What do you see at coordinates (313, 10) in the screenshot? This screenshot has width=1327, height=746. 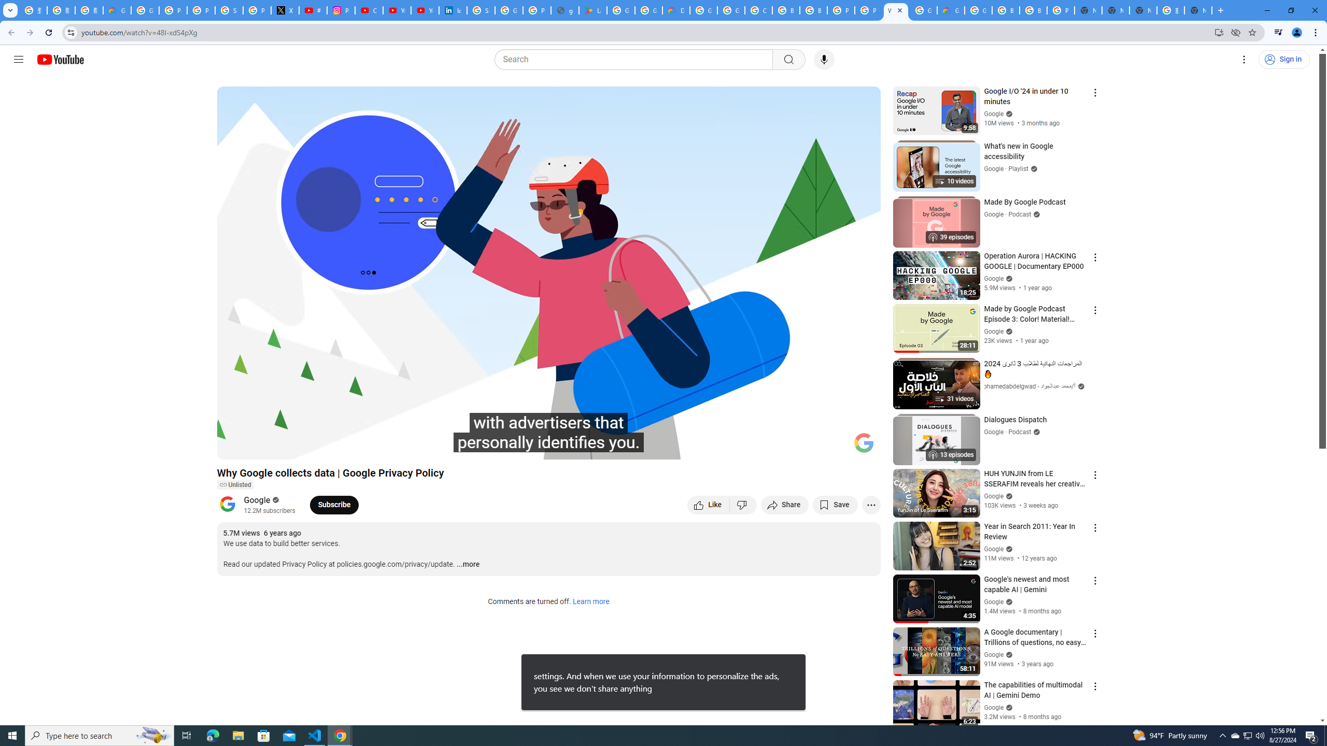 I see `#nbabasketballhighlights - YouTube` at bounding box center [313, 10].